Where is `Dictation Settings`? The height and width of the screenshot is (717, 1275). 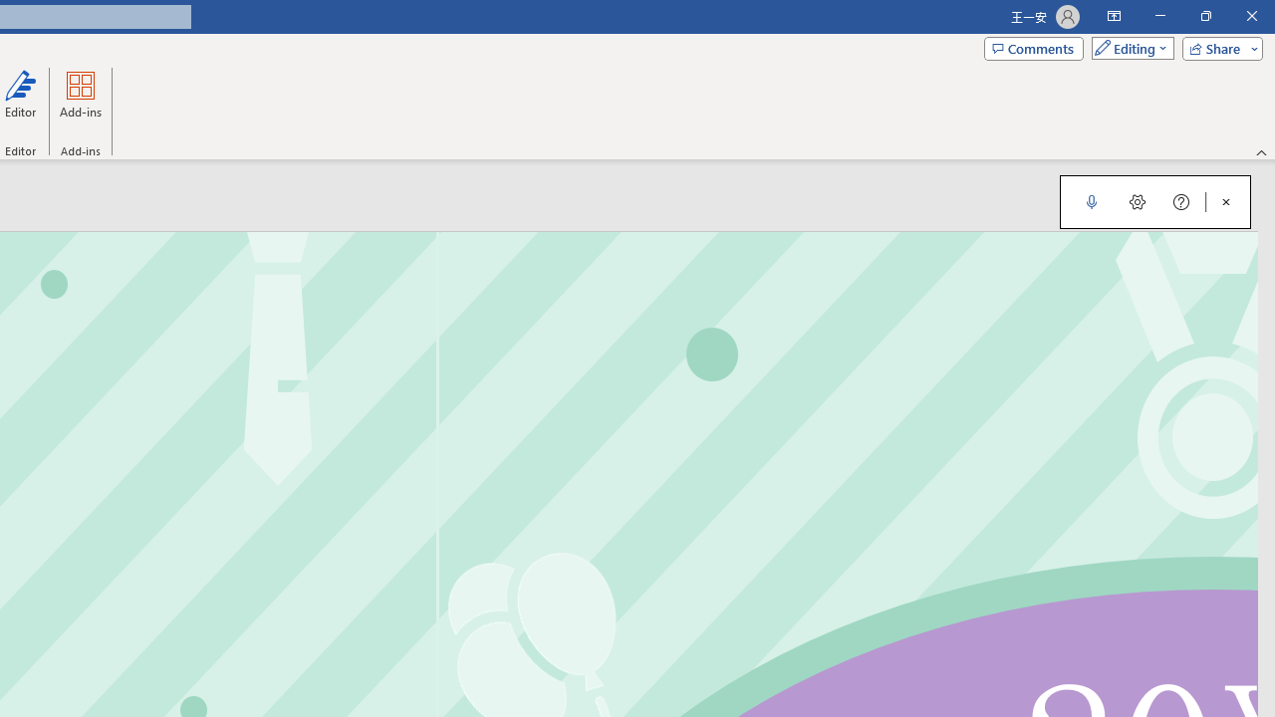
Dictation Settings is located at coordinates (1138, 201).